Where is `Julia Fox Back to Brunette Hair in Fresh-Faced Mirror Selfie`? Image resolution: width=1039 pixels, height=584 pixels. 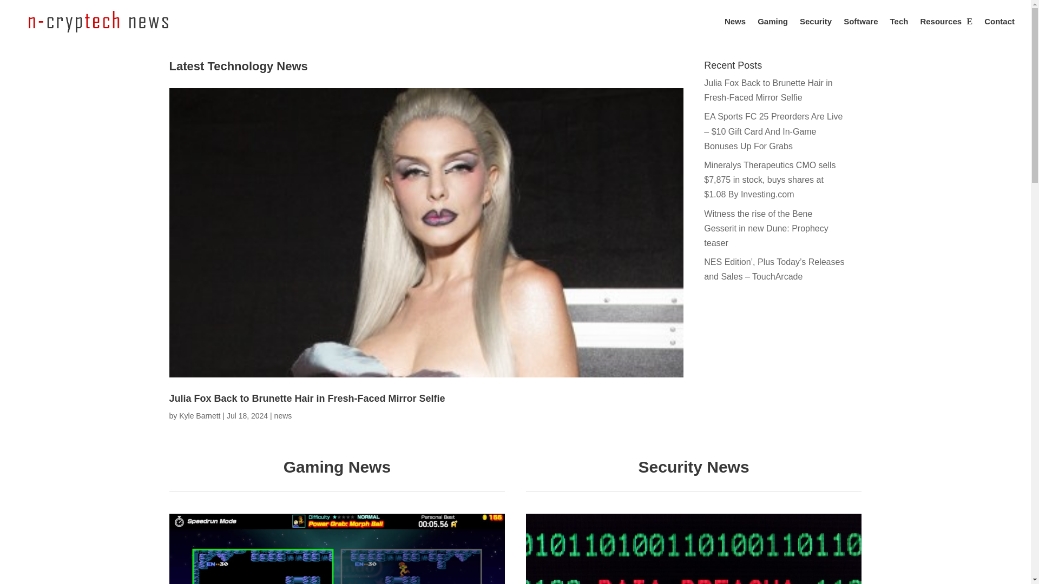 Julia Fox Back to Brunette Hair in Fresh-Faced Mirror Selfie is located at coordinates (768, 90).